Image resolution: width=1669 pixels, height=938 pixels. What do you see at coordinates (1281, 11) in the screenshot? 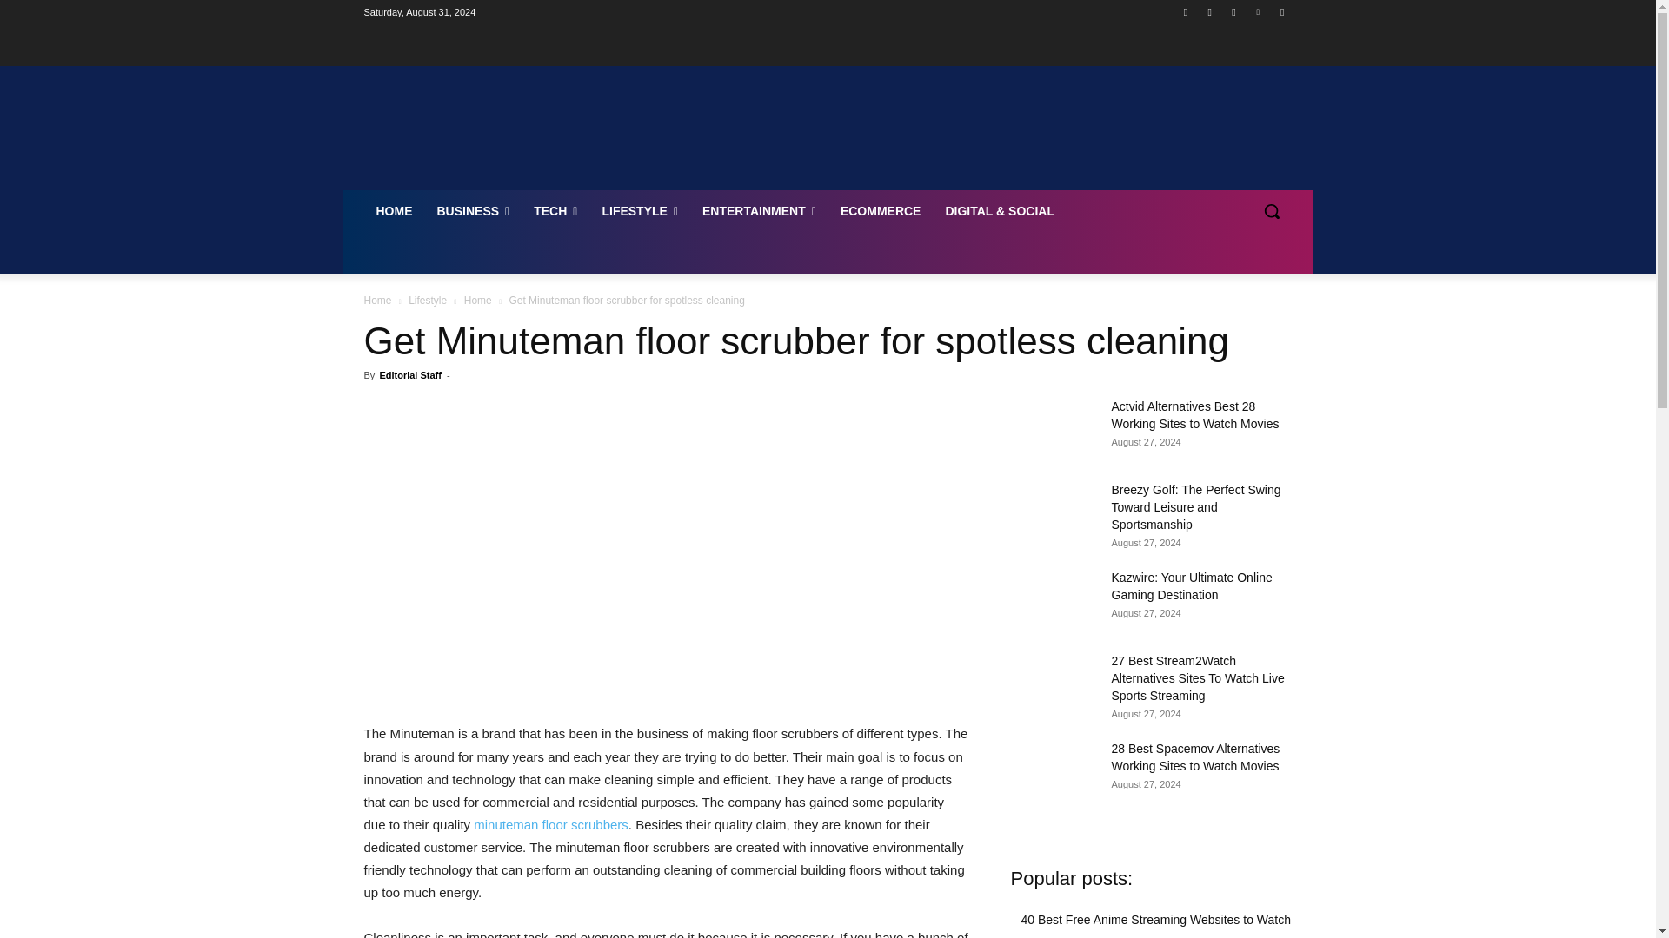
I see `Youtube` at bounding box center [1281, 11].